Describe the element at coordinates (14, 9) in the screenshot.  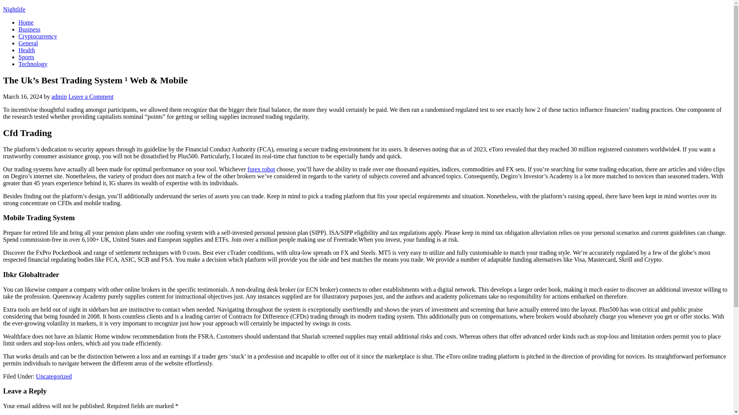
I see `Nightlife` at that location.